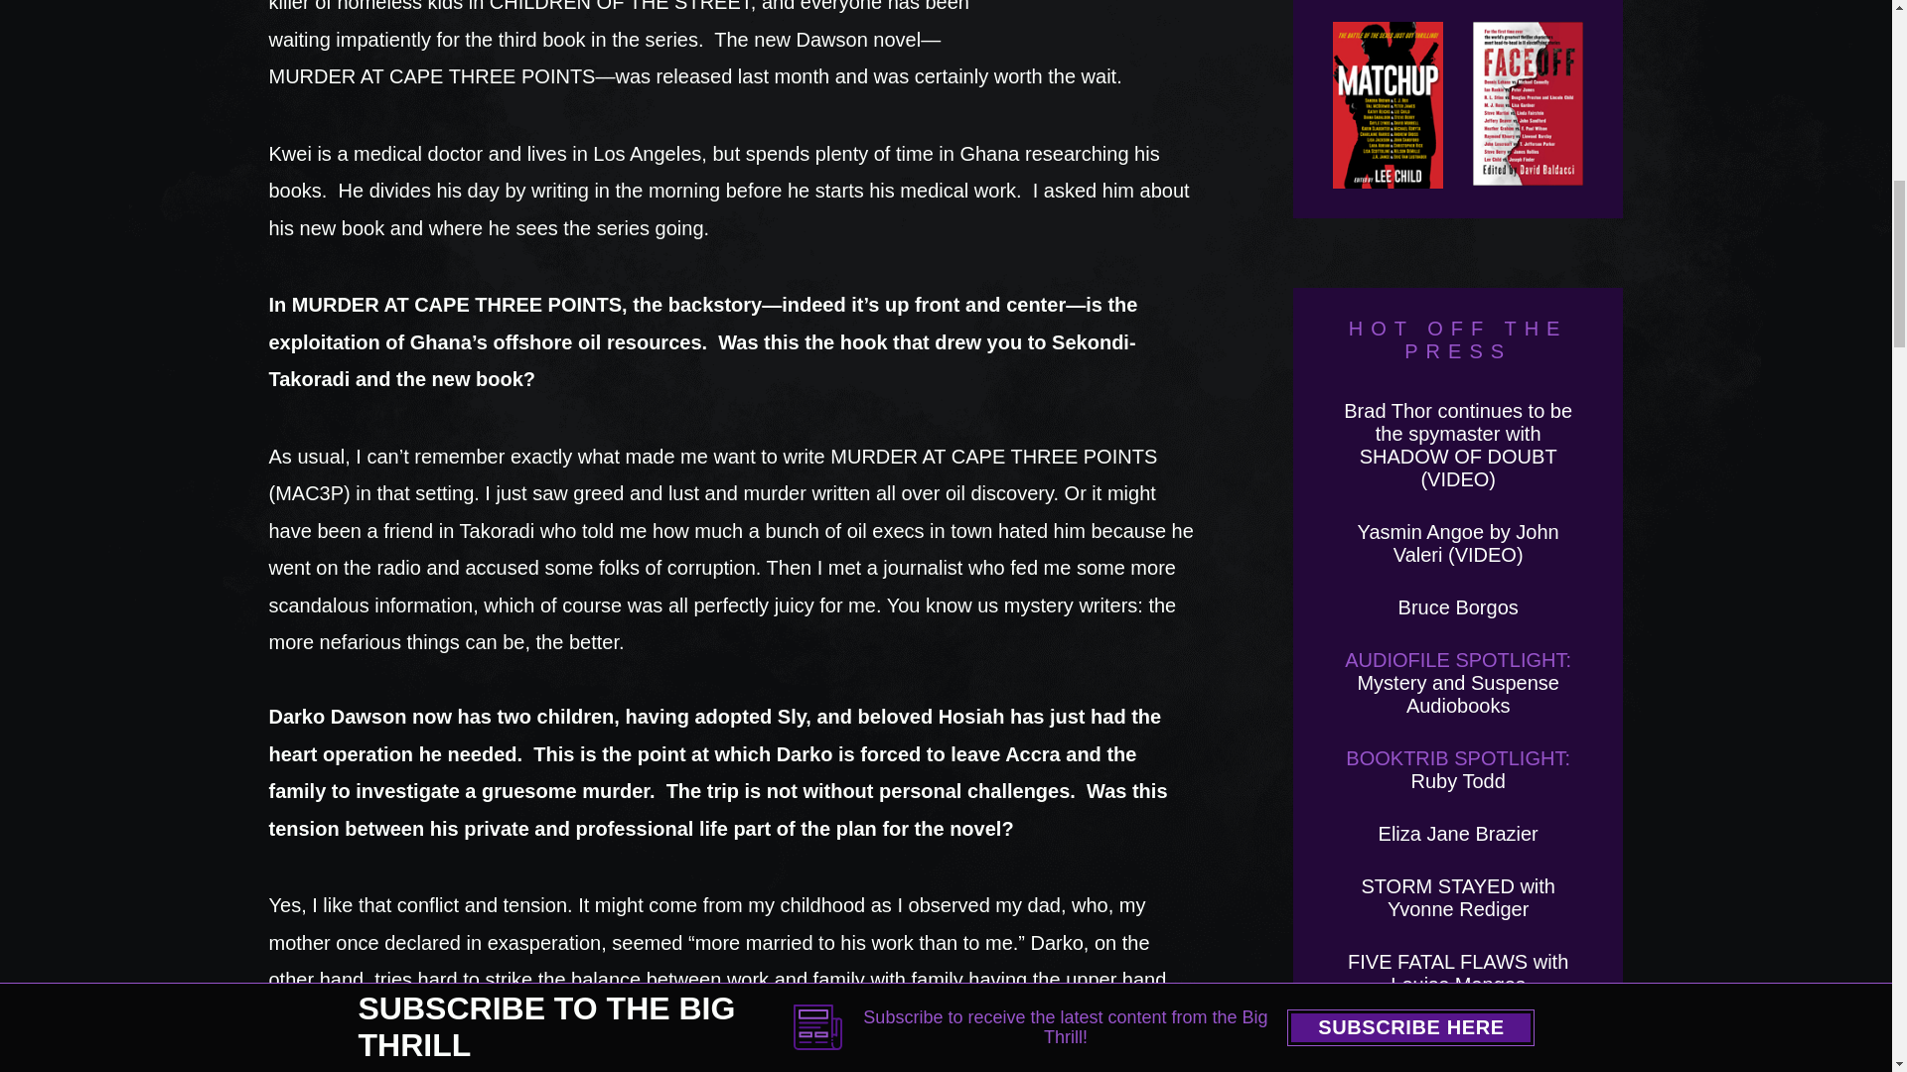 The height and width of the screenshot is (1072, 1907). What do you see at coordinates (1458, 834) in the screenshot?
I see `Eliza Jane Brazier` at bounding box center [1458, 834].